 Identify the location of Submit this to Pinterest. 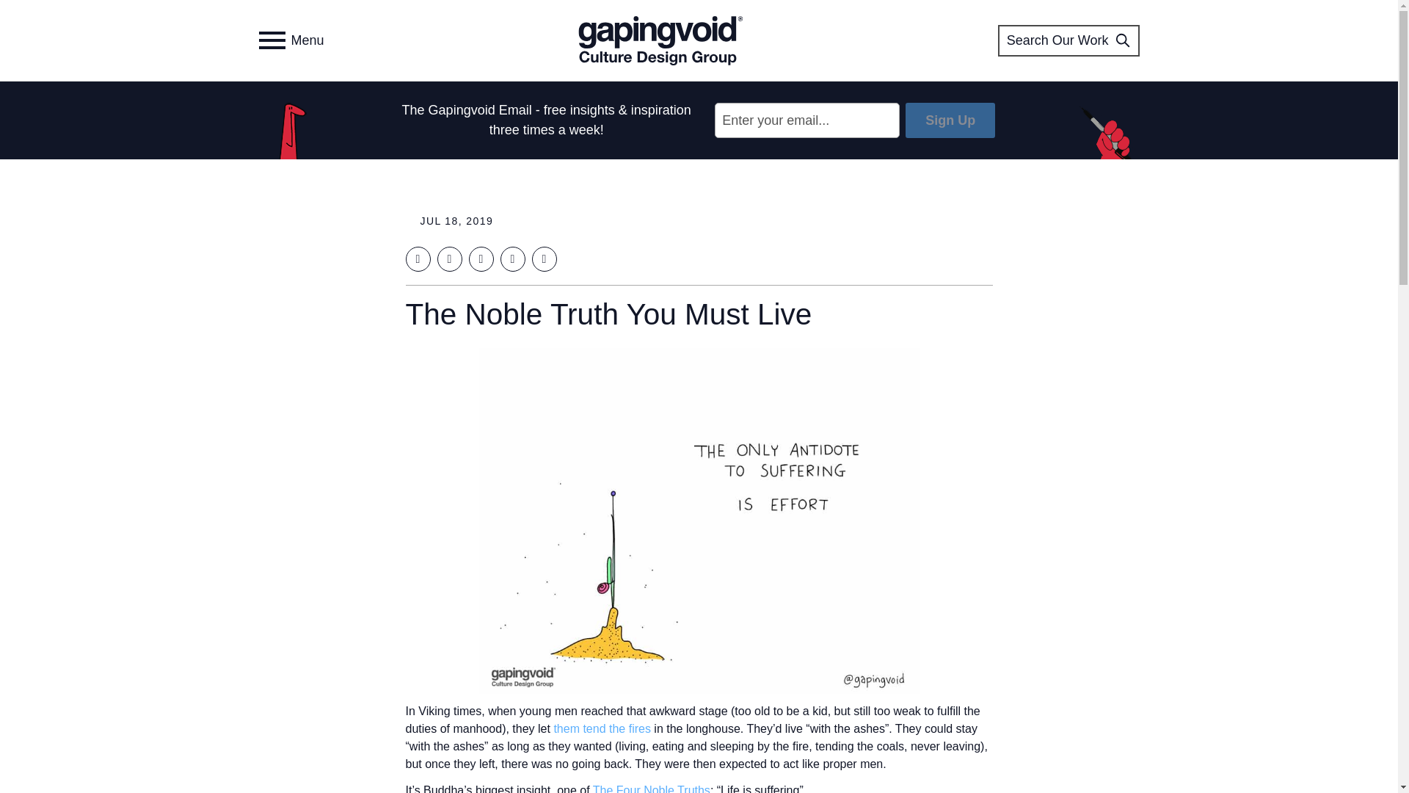
(512, 258).